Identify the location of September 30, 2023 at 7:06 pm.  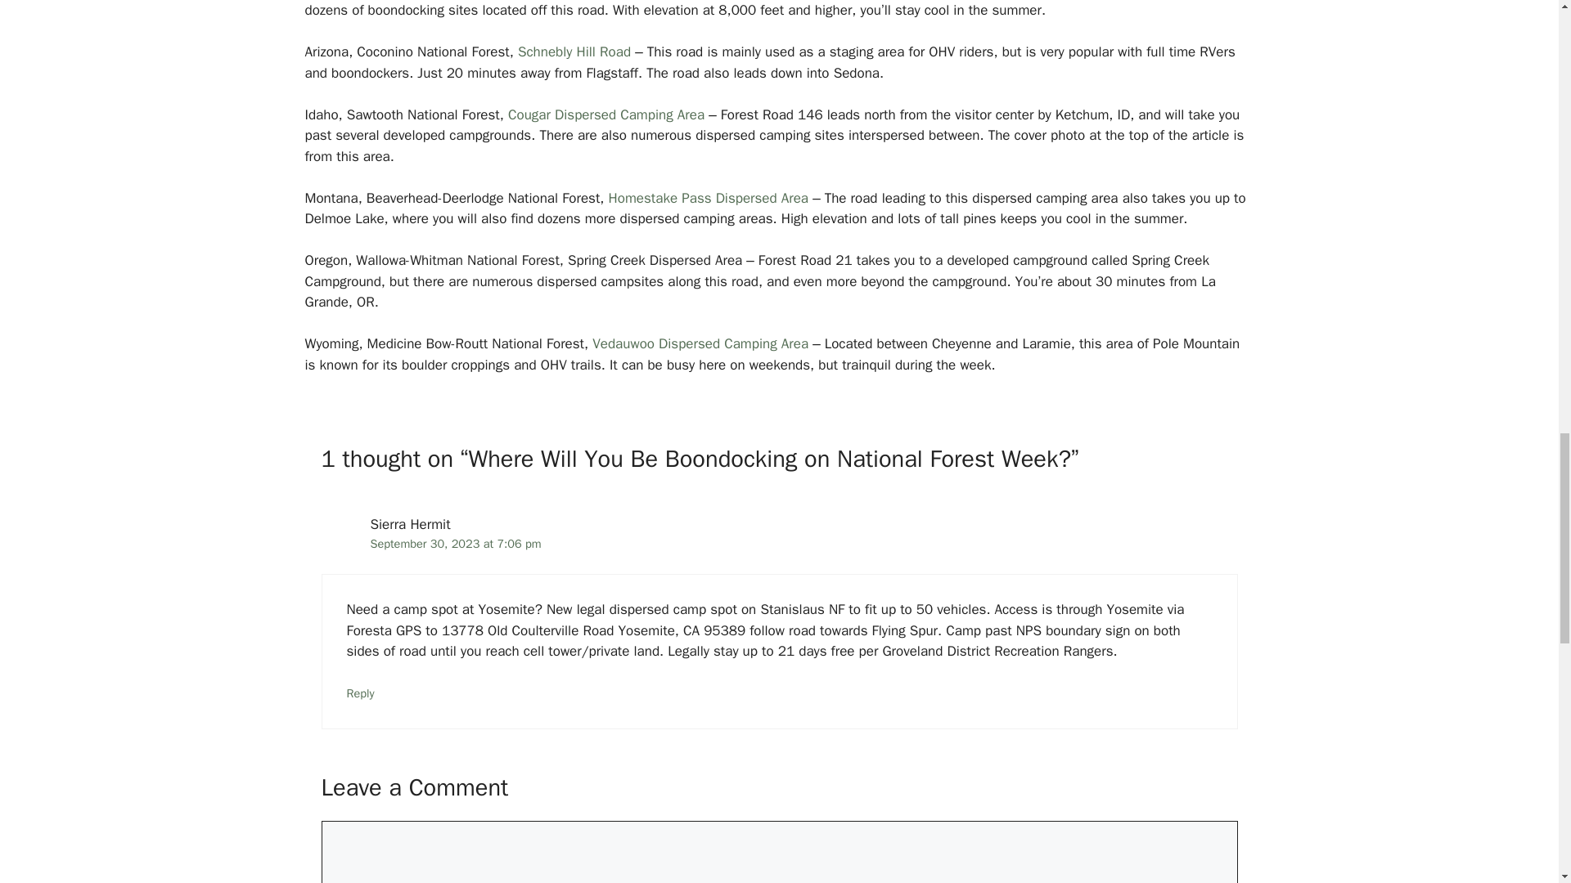
(455, 543).